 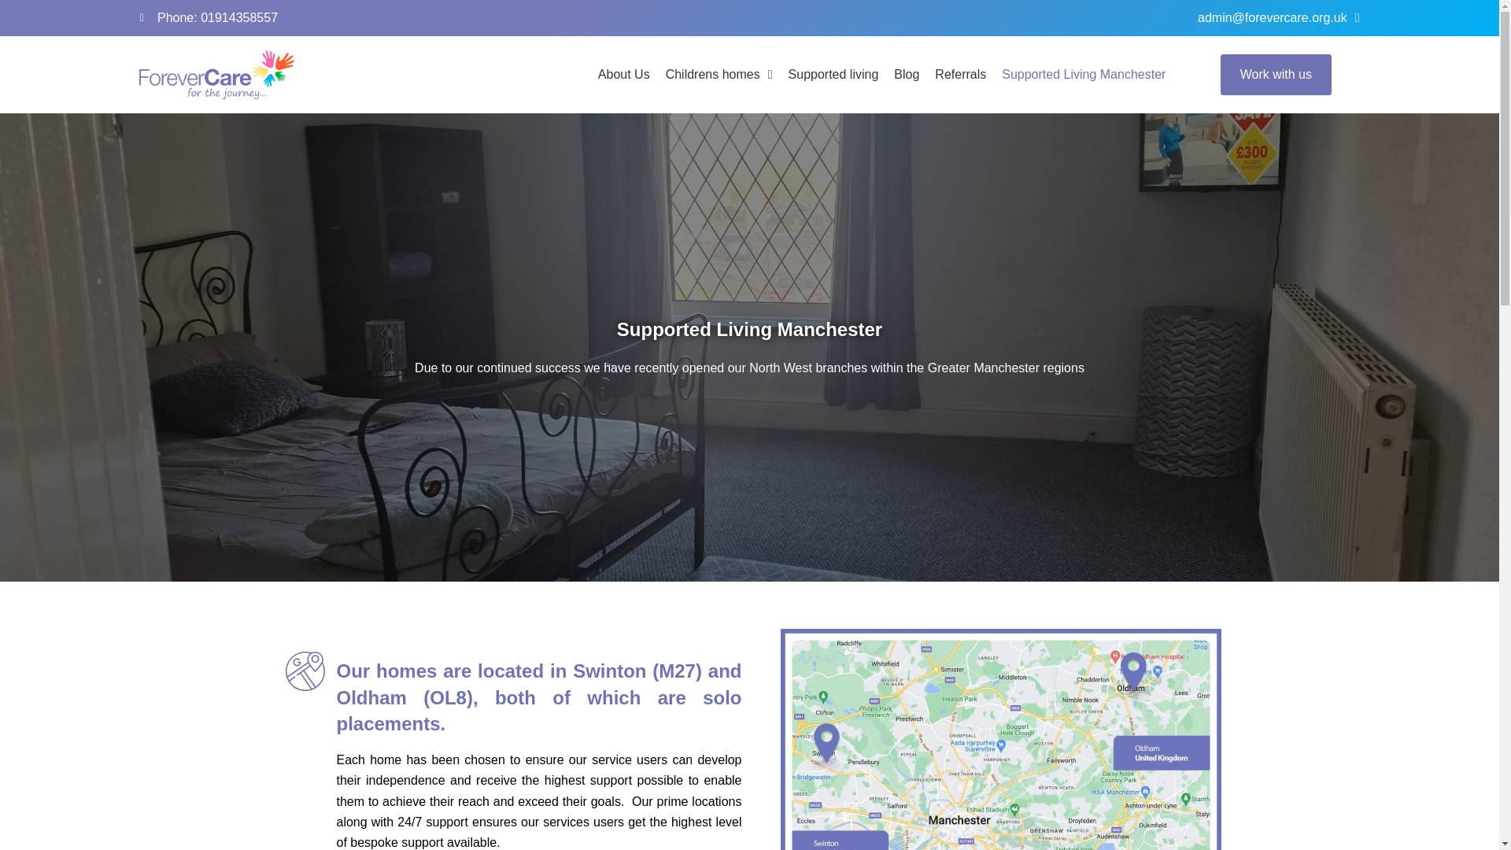 I want to click on Referrals, so click(x=960, y=74).